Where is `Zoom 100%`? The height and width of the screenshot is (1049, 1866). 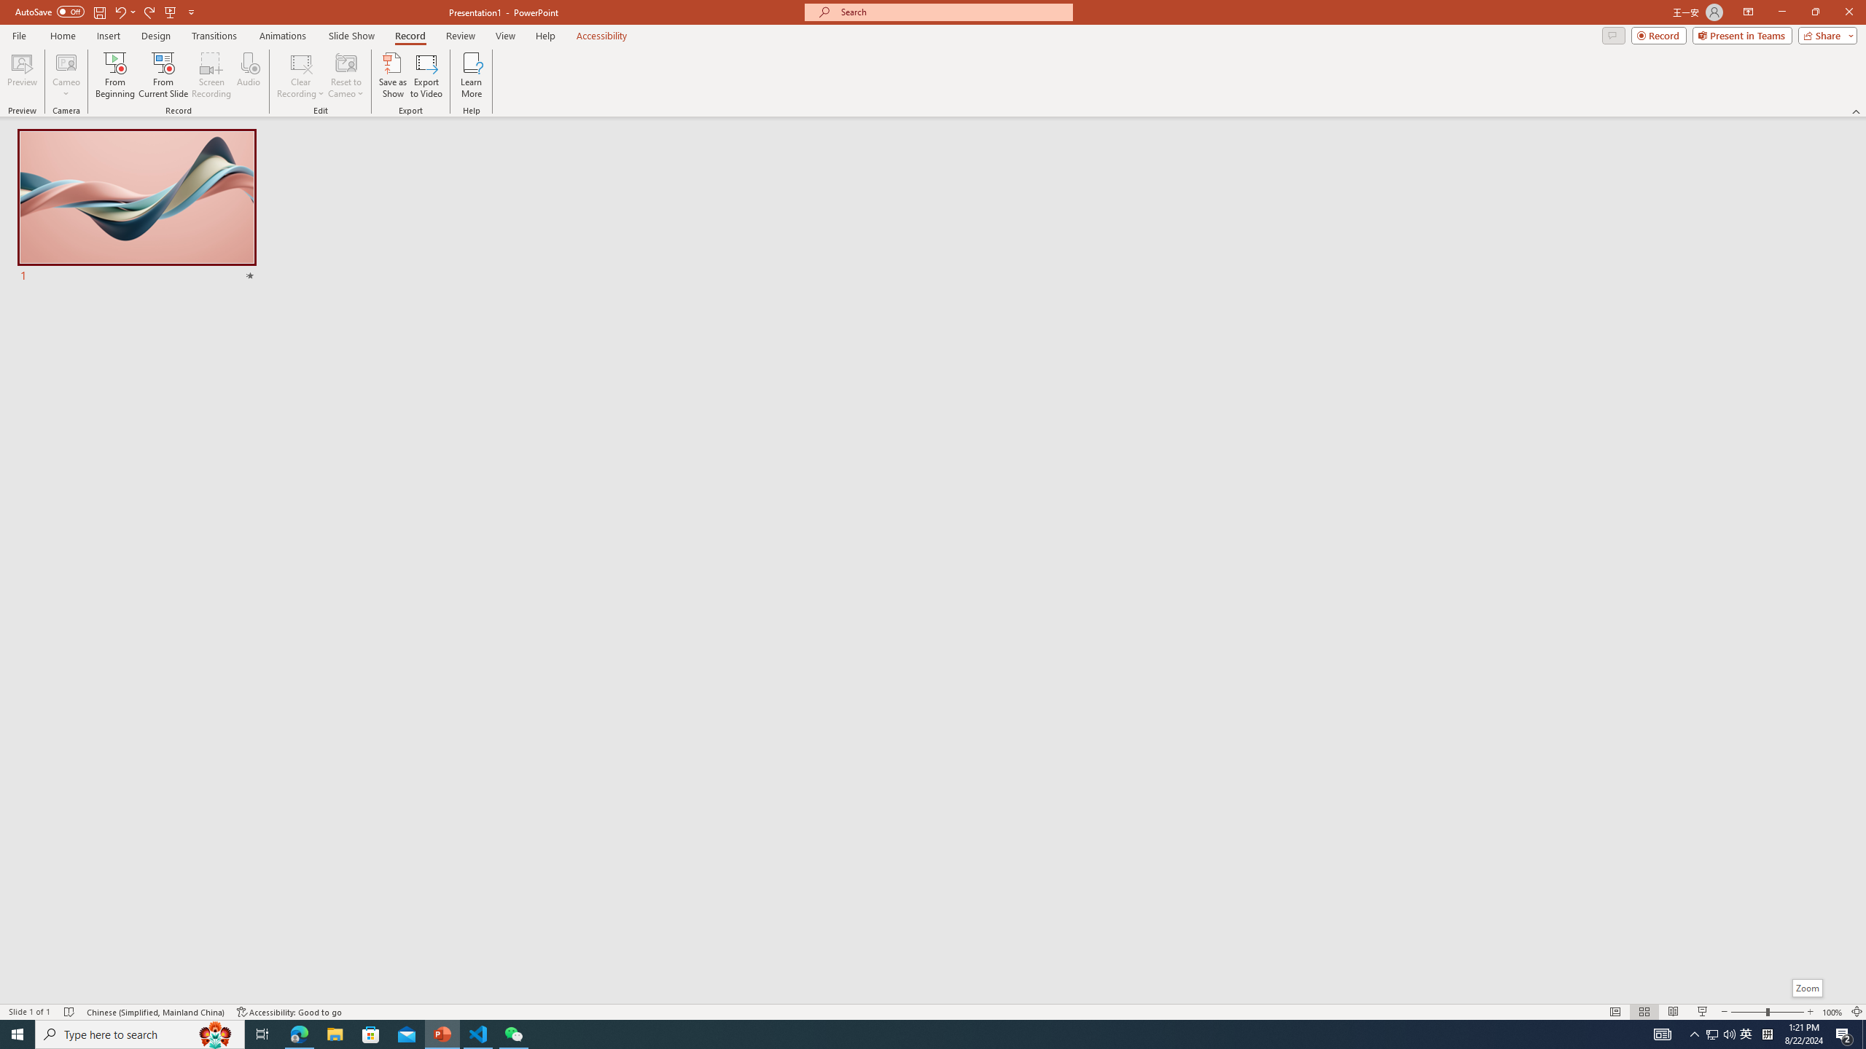
Zoom 100% is located at coordinates (1832, 1012).